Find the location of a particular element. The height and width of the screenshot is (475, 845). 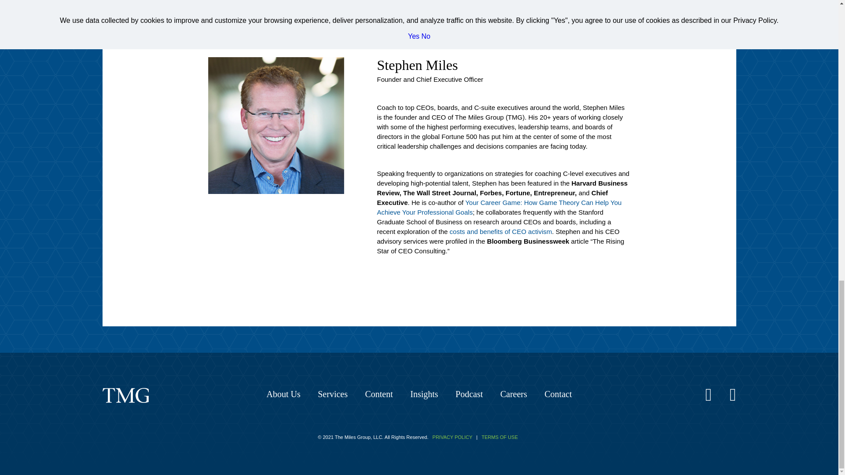

Services is located at coordinates (332, 394).